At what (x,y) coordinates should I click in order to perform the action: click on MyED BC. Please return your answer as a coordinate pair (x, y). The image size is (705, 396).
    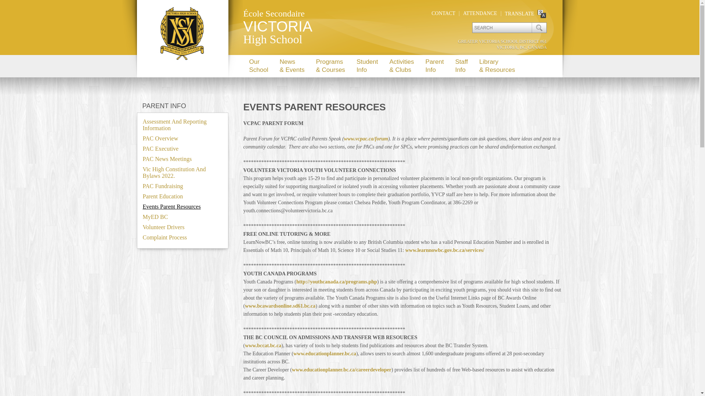
    Looking at the image, I should click on (155, 217).